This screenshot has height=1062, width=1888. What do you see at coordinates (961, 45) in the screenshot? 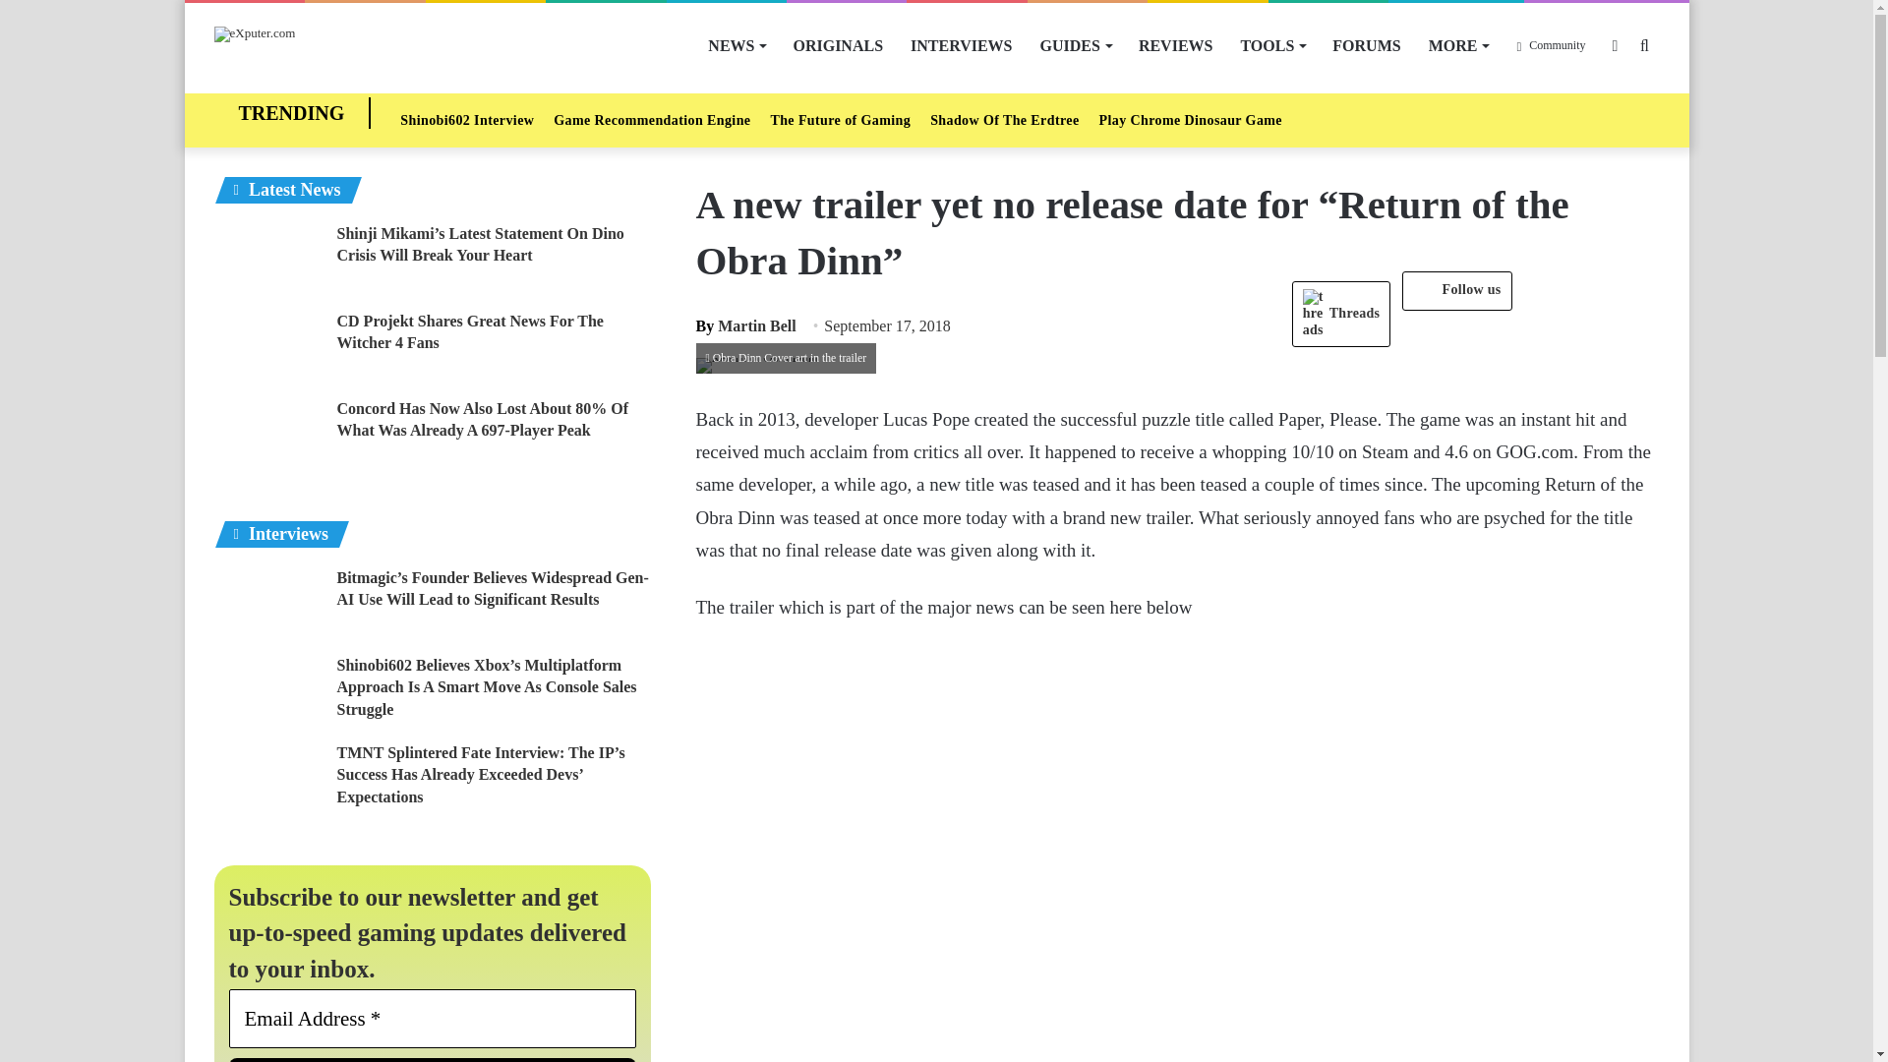
I see `INTERVIEWS` at bounding box center [961, 45].